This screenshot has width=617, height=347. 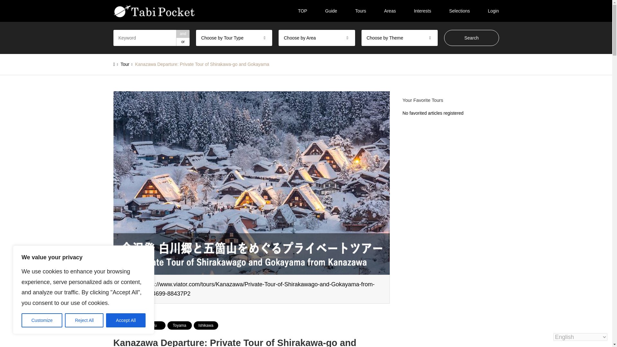 I want to click on Accept All, so click(x=126, y=320).